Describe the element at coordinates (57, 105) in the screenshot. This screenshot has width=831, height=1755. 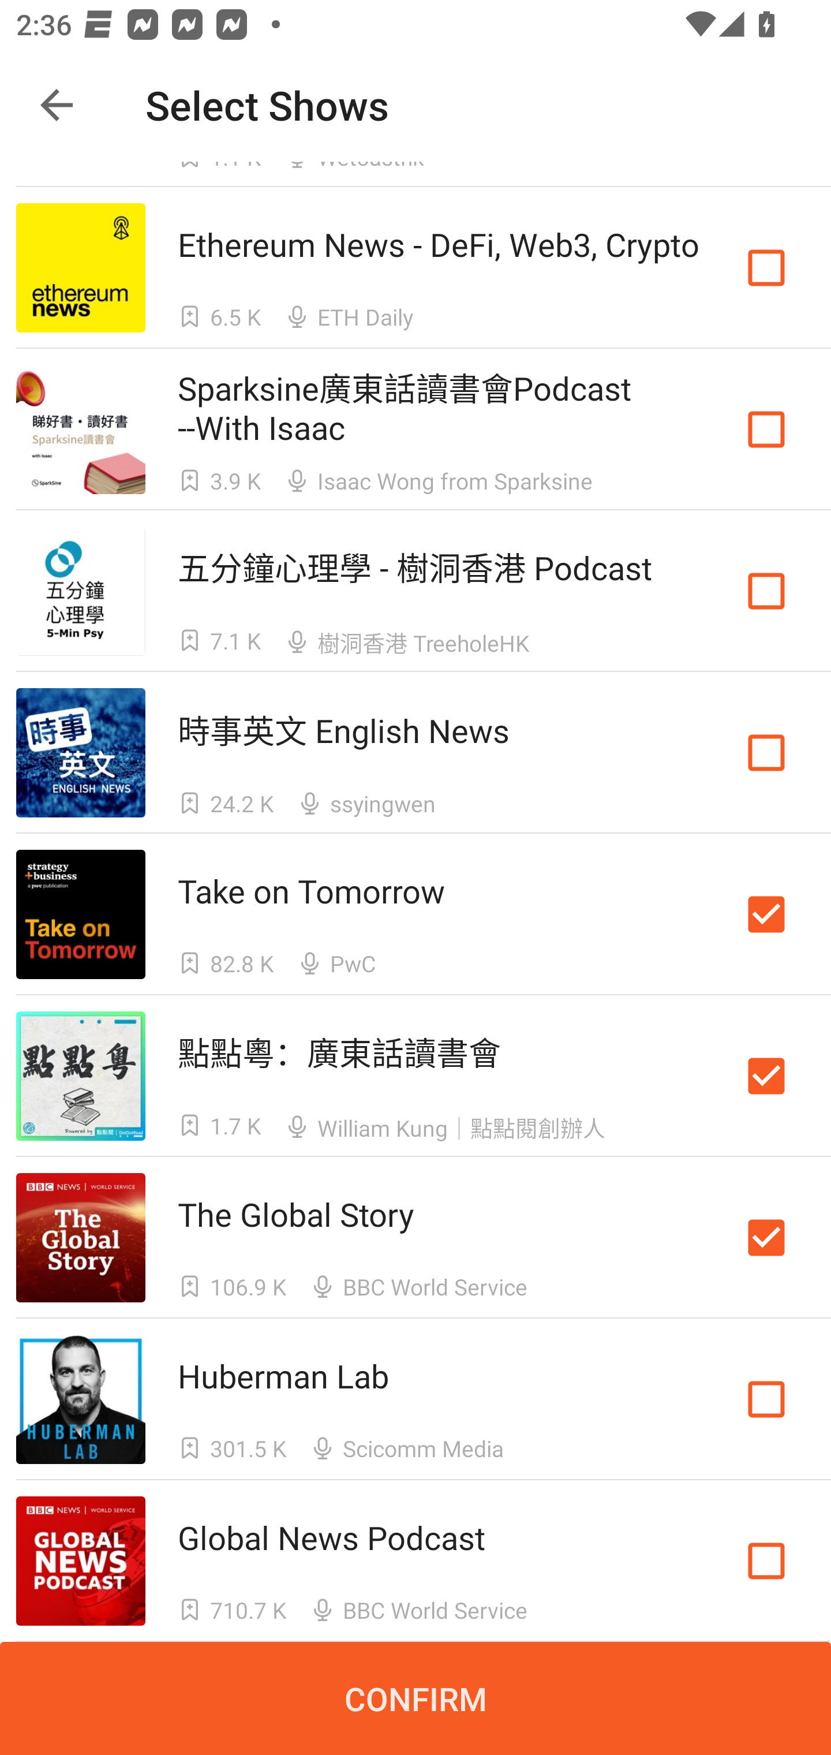
I see `Navigate up` at that location.